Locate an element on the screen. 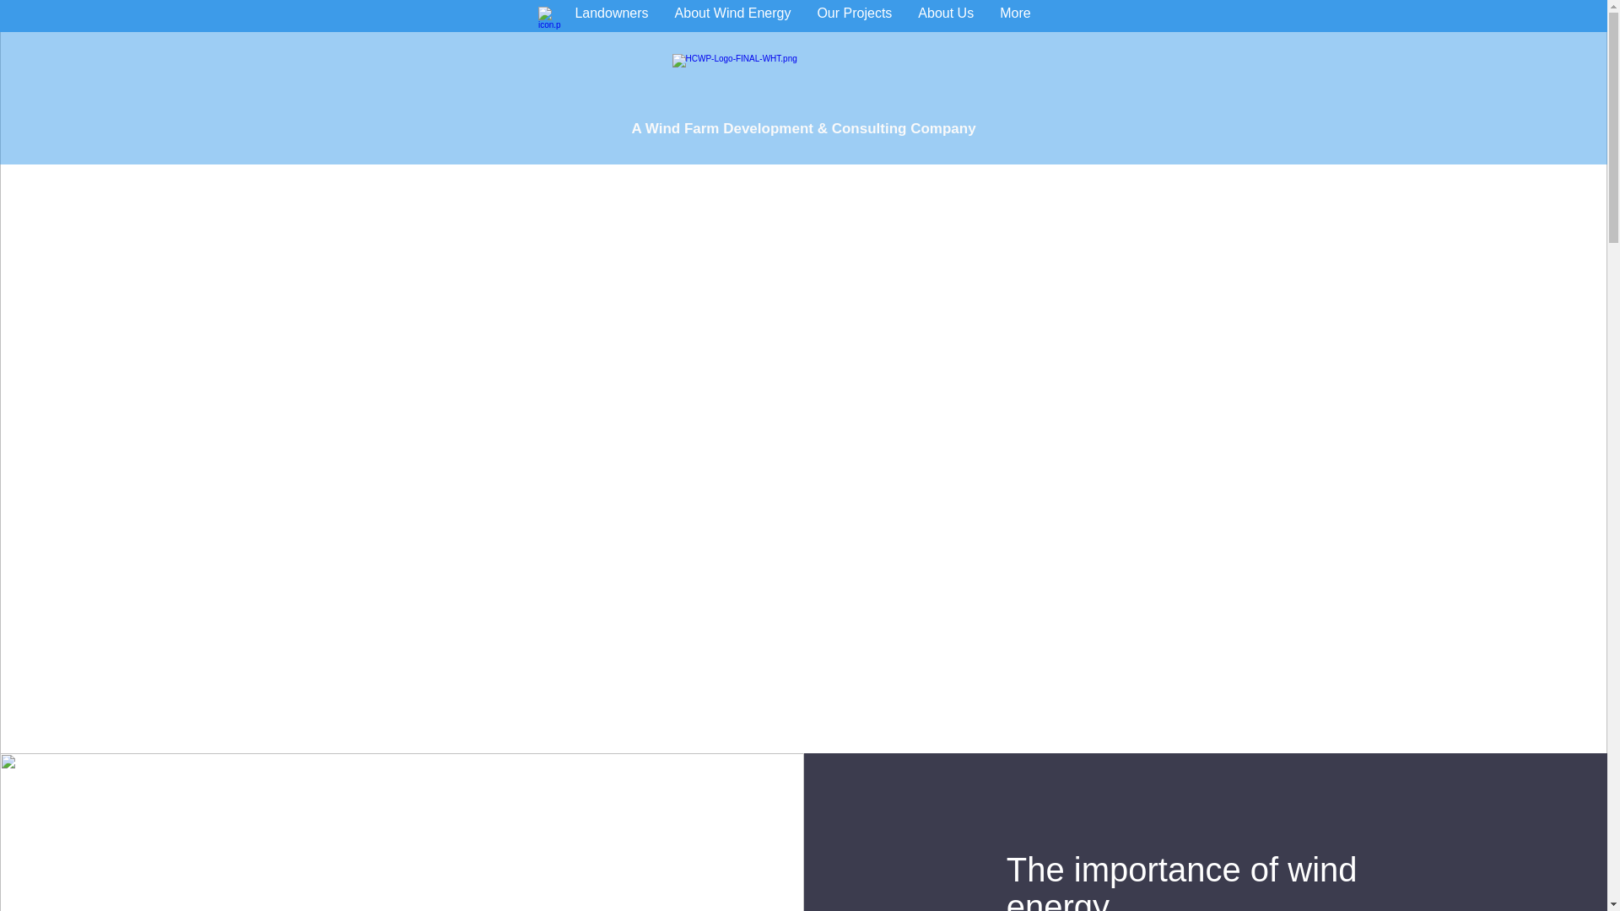 The height and width of the screenshot is (911, 1620). Our Projects is located at coordinates (854, 16).